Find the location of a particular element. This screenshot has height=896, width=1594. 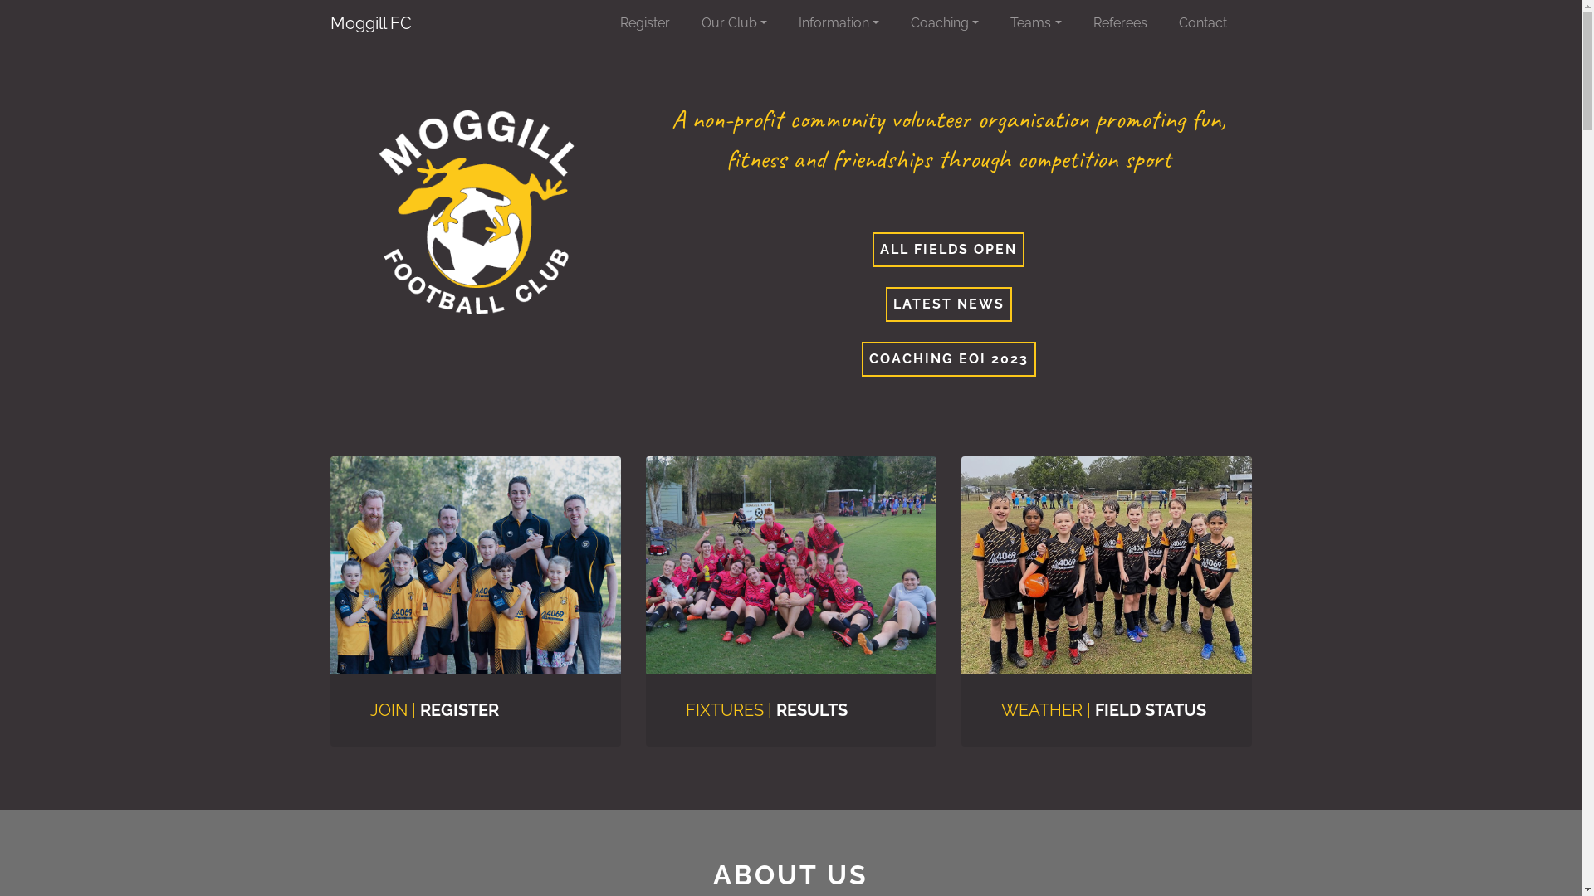

Our Club is located at coordinates (744, 23).